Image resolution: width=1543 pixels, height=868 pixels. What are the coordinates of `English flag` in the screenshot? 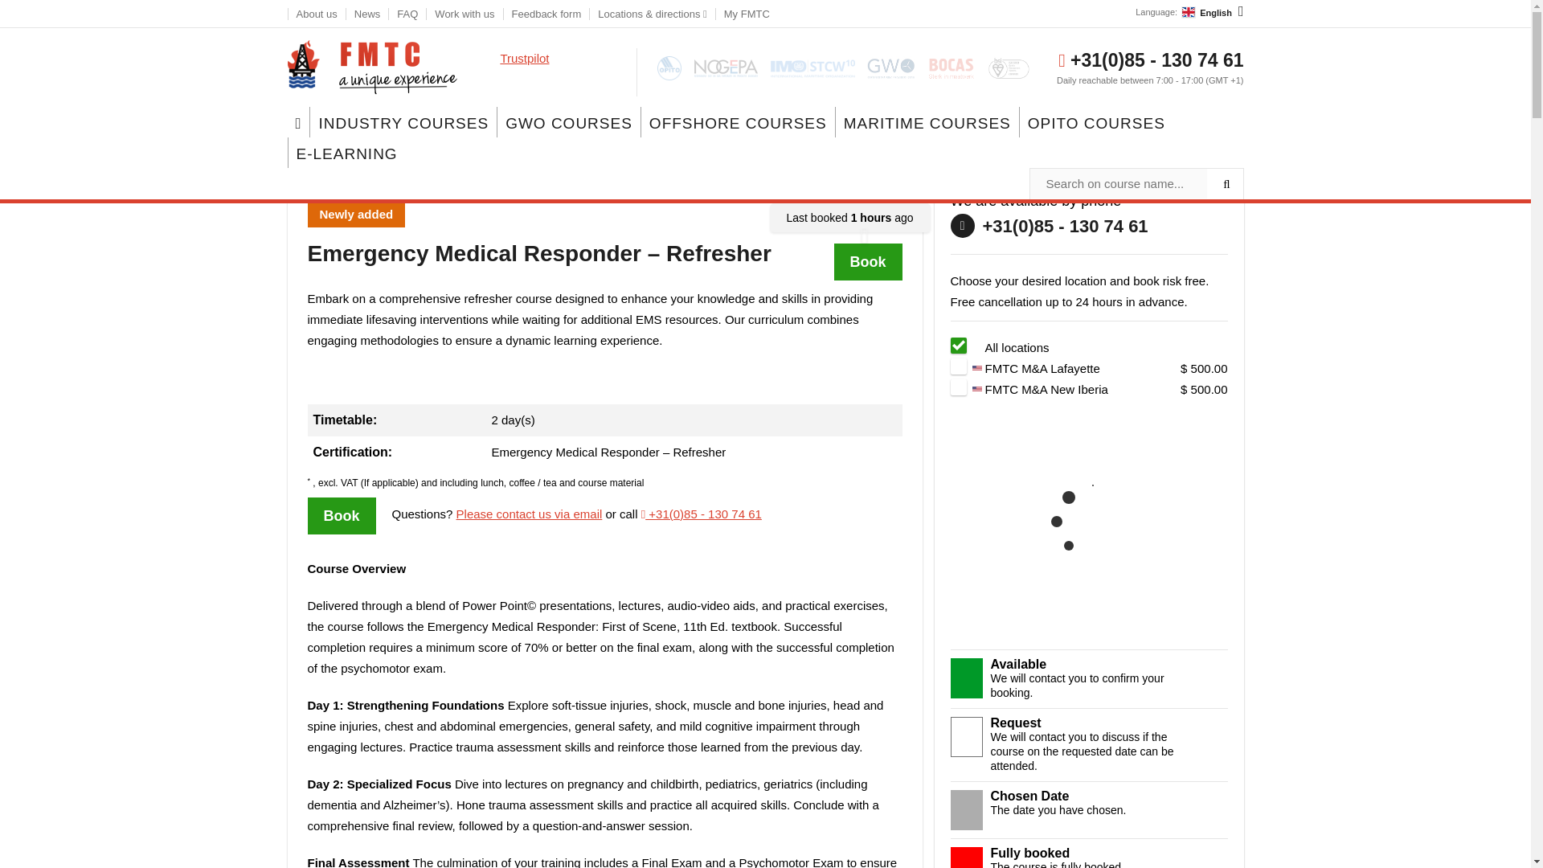 It's located at (1189, 11).